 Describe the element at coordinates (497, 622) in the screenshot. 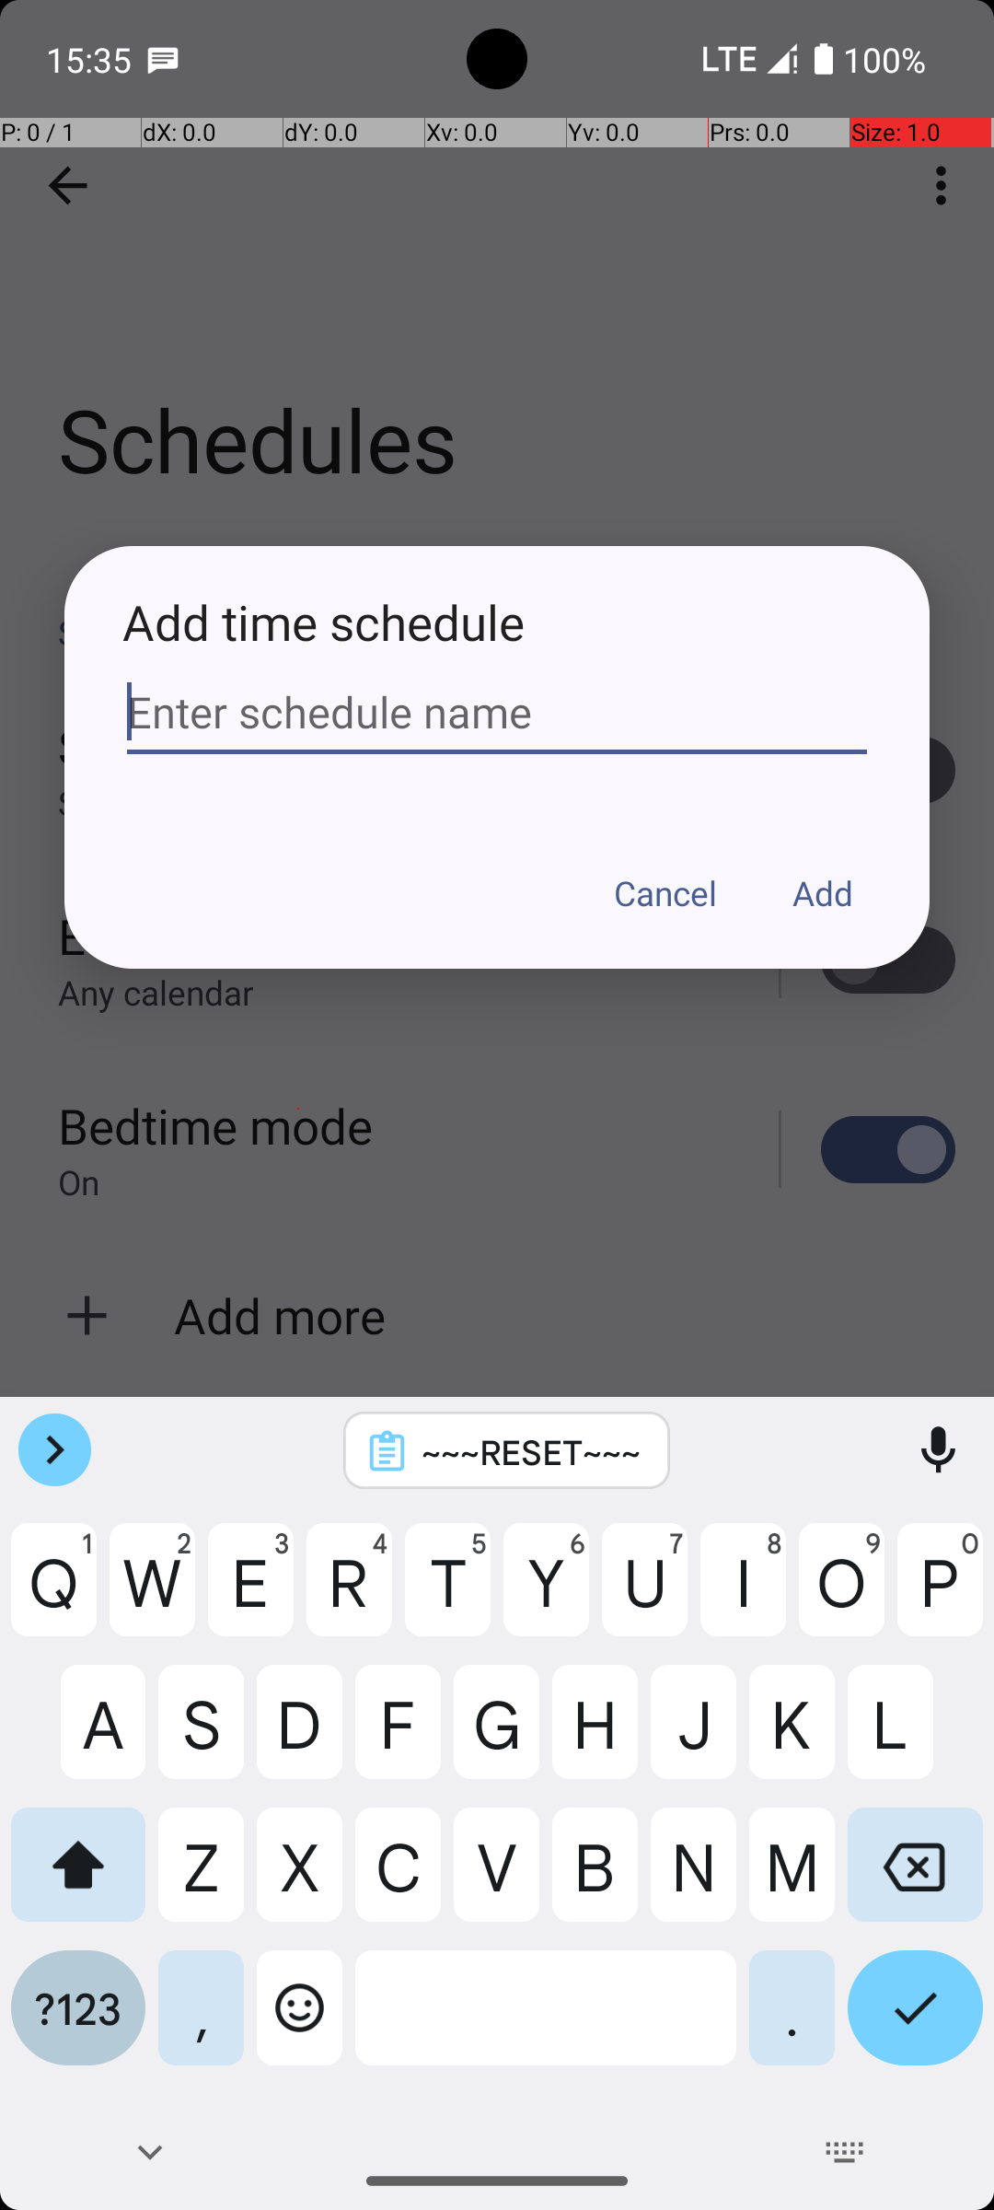

I see `Add time schedule` at that location.